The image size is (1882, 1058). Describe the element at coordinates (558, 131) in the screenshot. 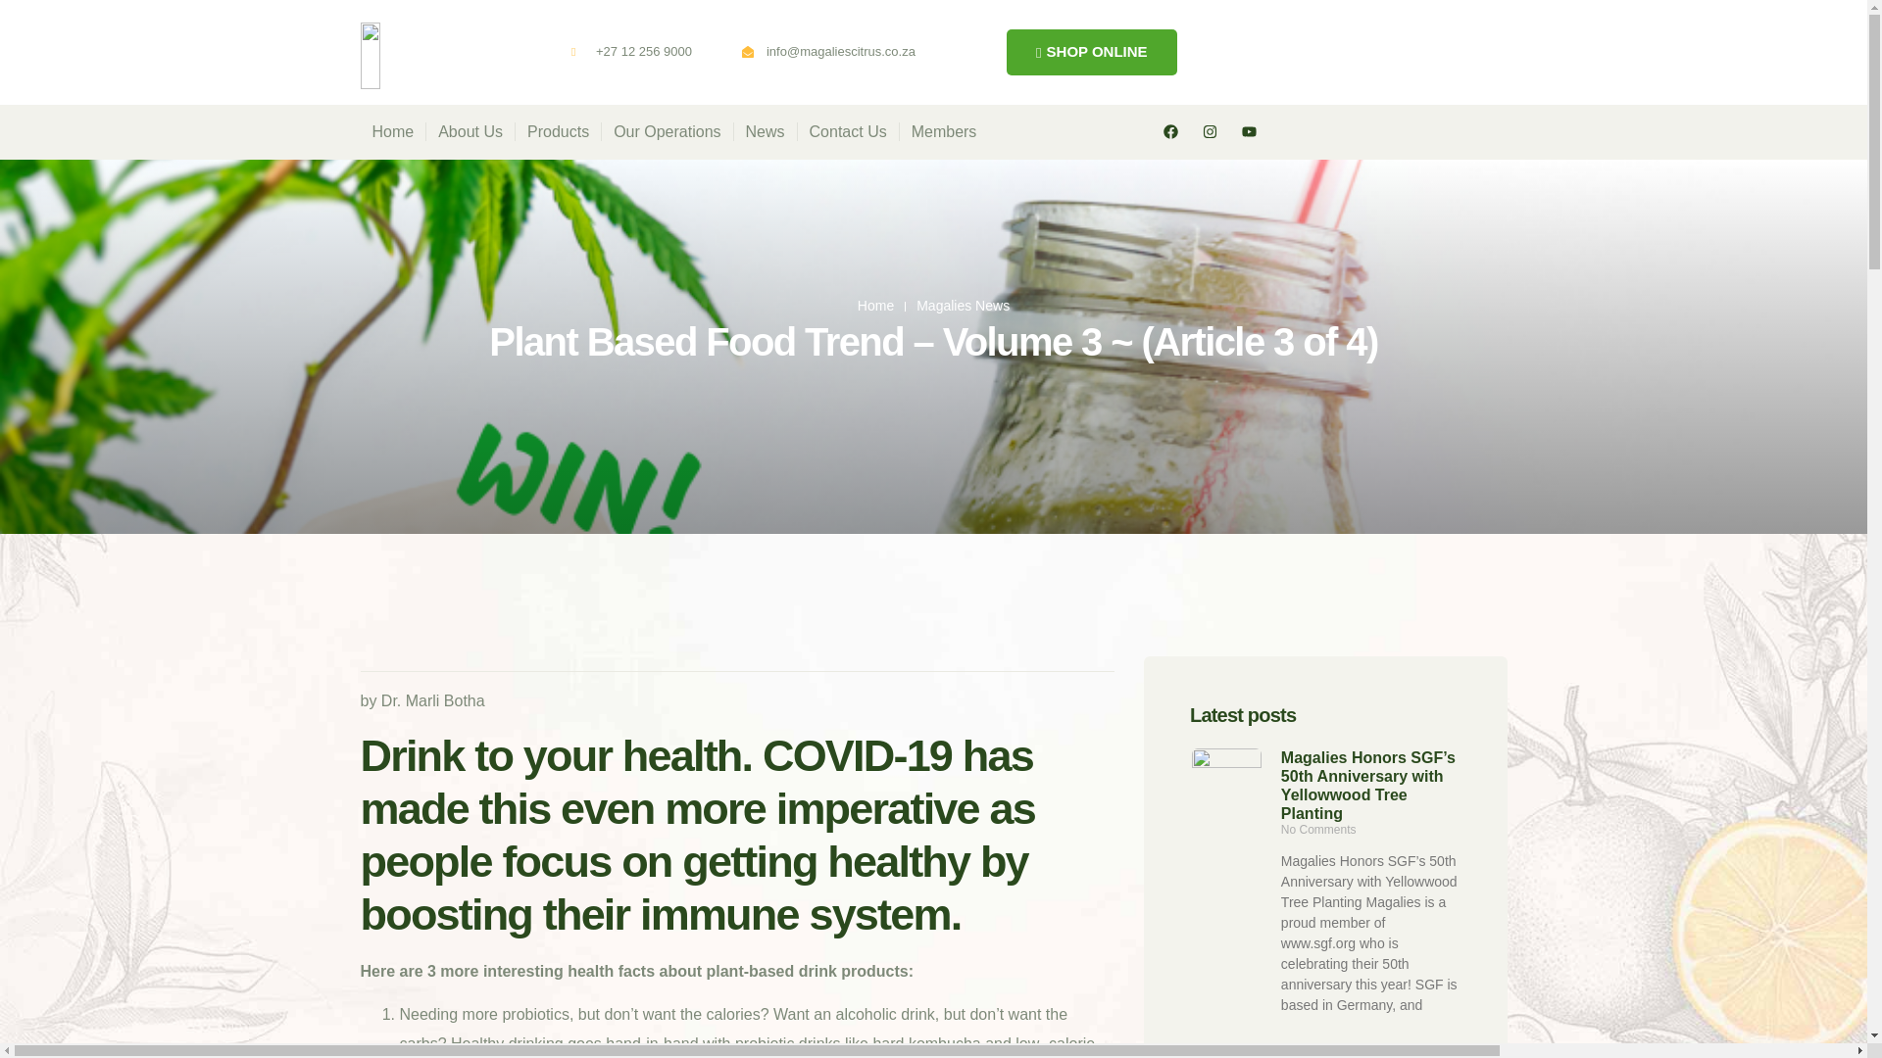

I see `Products` at that location.